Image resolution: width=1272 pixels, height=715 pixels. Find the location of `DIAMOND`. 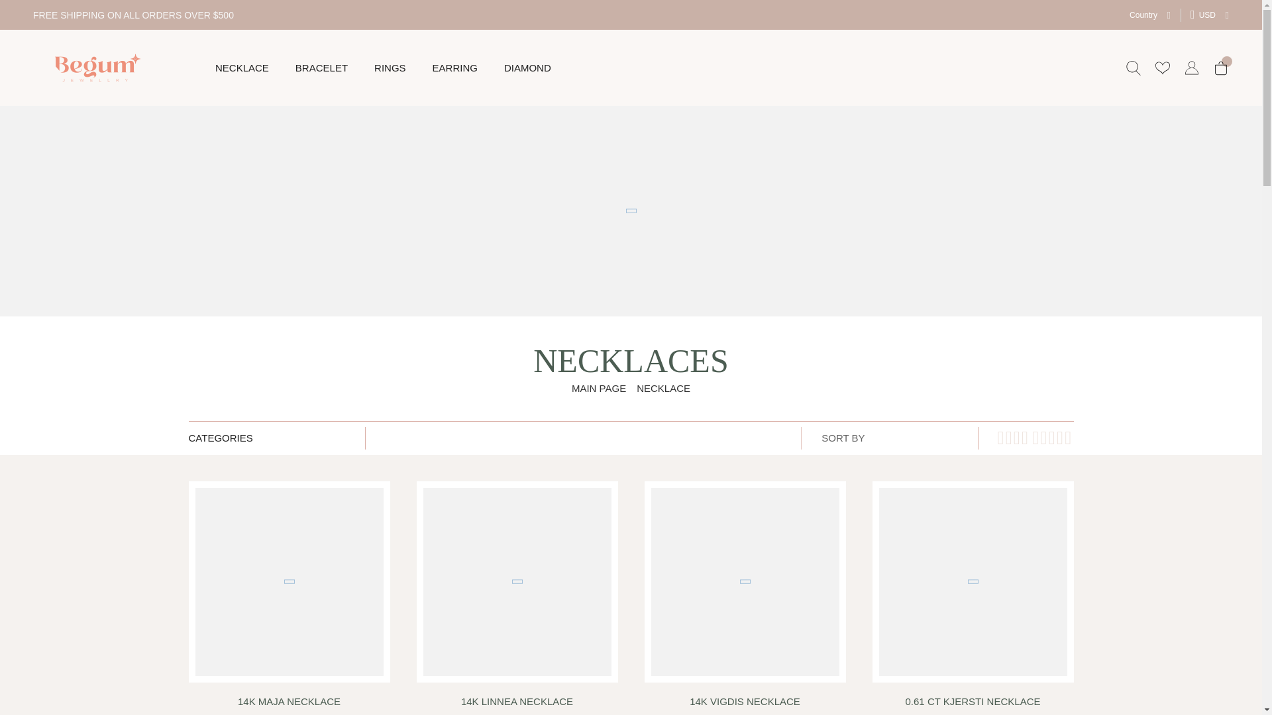

DIAMOND is located at coordinates (527, 68).